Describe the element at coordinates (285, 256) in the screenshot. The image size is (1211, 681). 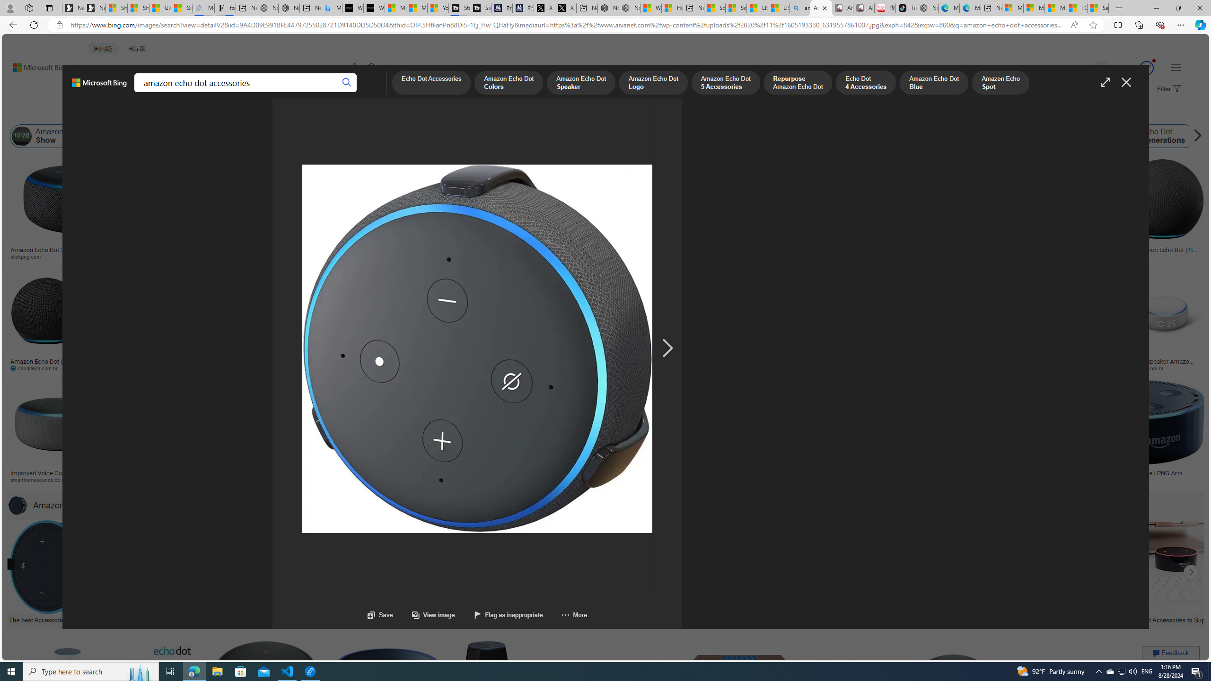
I see `stickpng.herokuapp.com` at that location.